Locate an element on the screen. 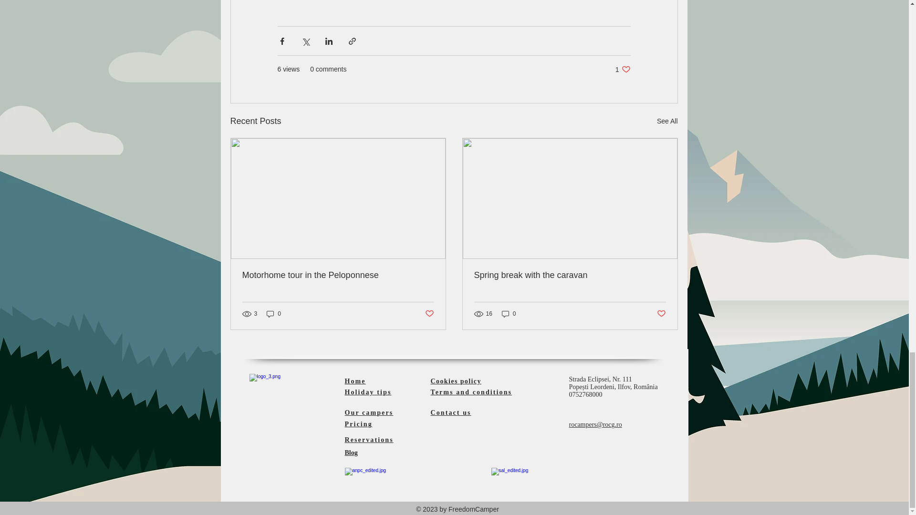  0 is located at coordinates (274, 314).